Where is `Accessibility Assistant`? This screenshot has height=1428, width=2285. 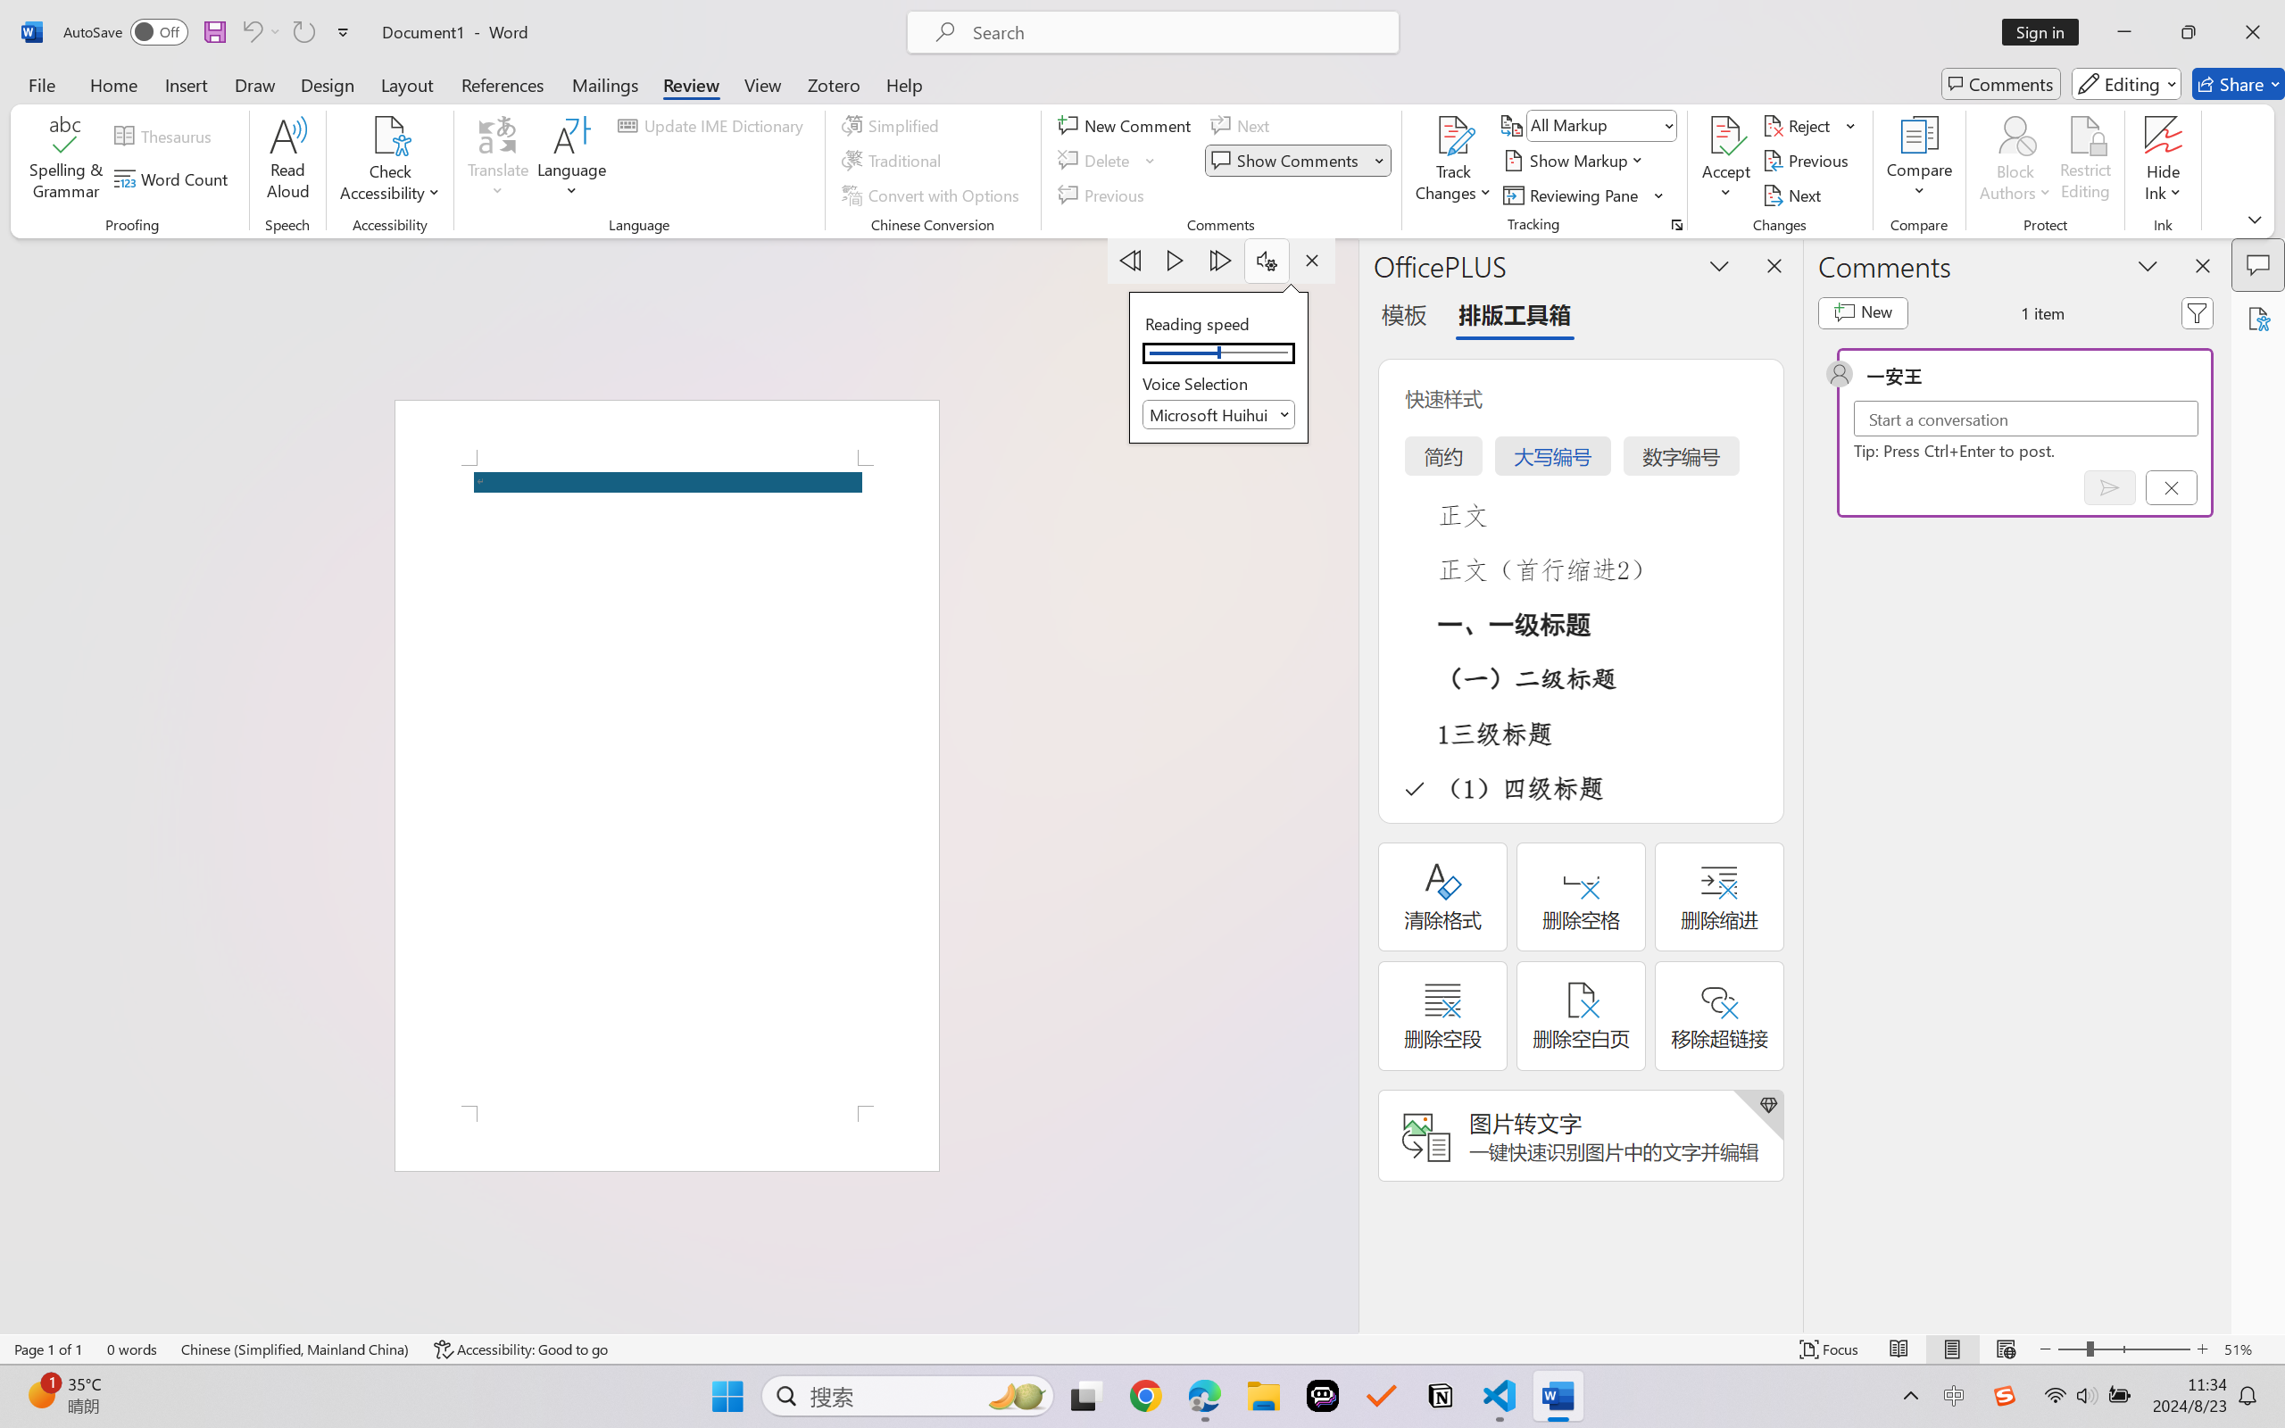
Accessibility Assistant is located at coordinates (2258, 318).